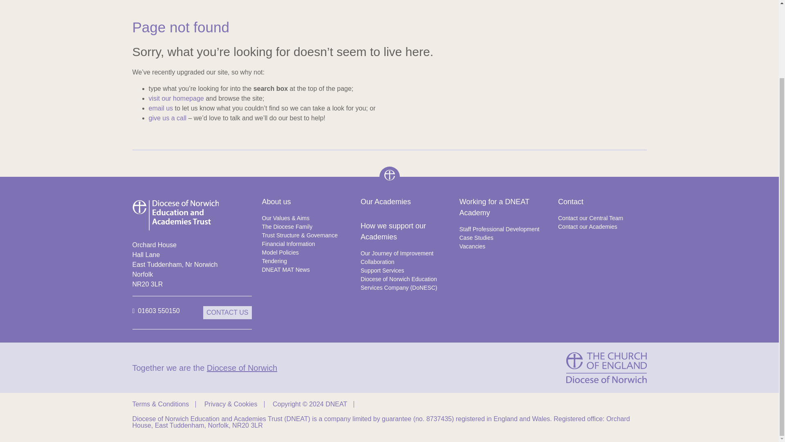  What do you see at coordinates (176, 214) in the screenshot?
I see `DNEAT` at bounding box center [176, 214].